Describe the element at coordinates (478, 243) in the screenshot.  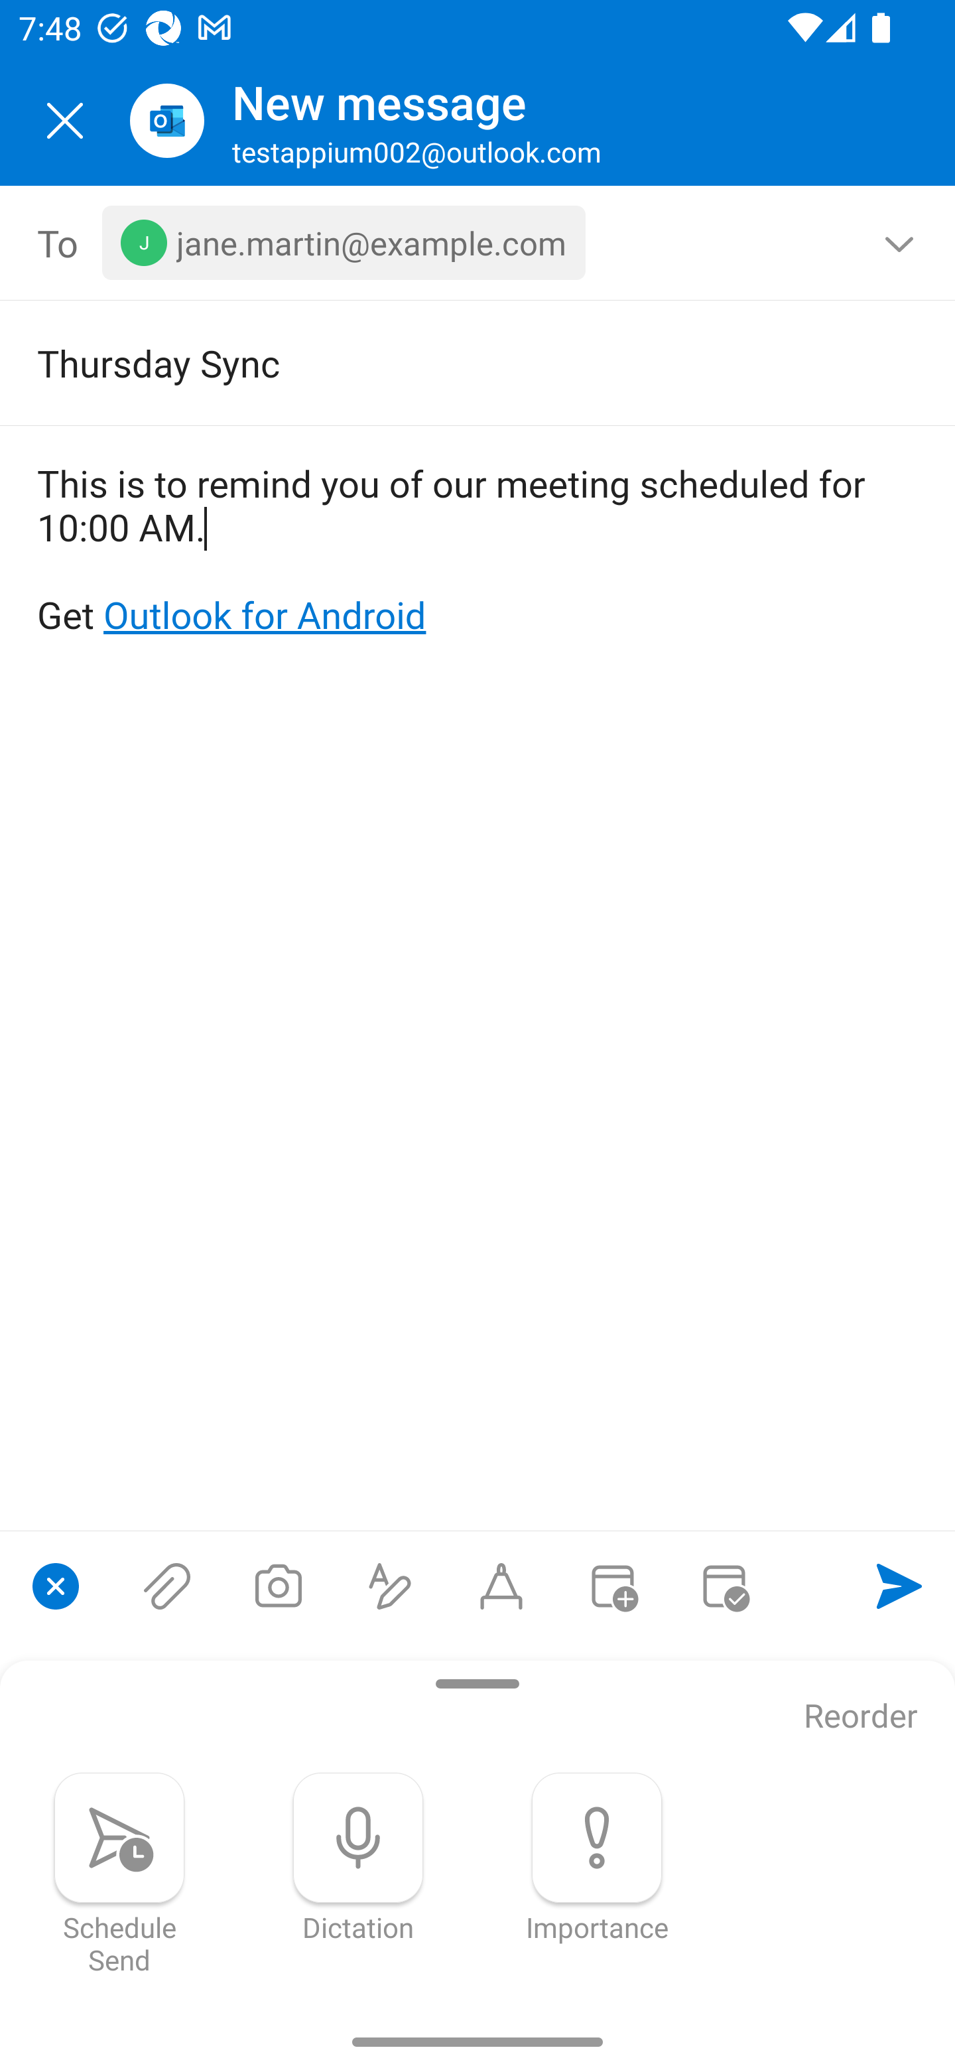
I see `To, 1 recipient <jane.martin@example.com>` at that location.